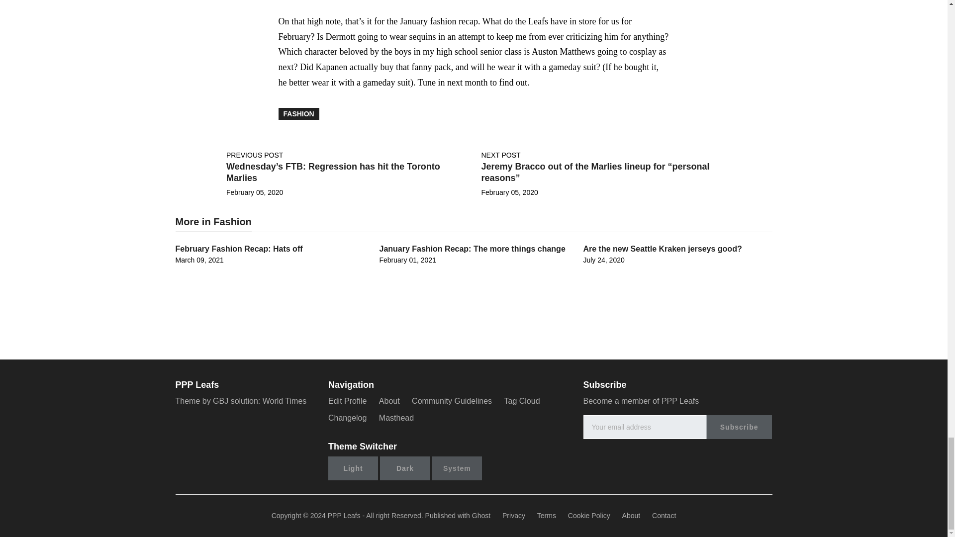  Describe the element at coordinates (255, 192) in the screenshot. I see `05 February, 2020` at that location.